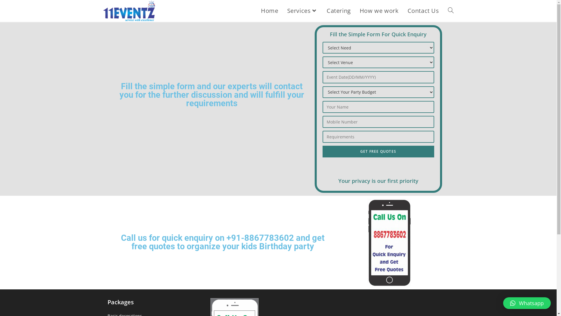 The width and height of the screenshot is (561, 316). What do you see at coordinates (339, 11) in the screenshot?
I see `Catering` at bounding box center [339, 11].